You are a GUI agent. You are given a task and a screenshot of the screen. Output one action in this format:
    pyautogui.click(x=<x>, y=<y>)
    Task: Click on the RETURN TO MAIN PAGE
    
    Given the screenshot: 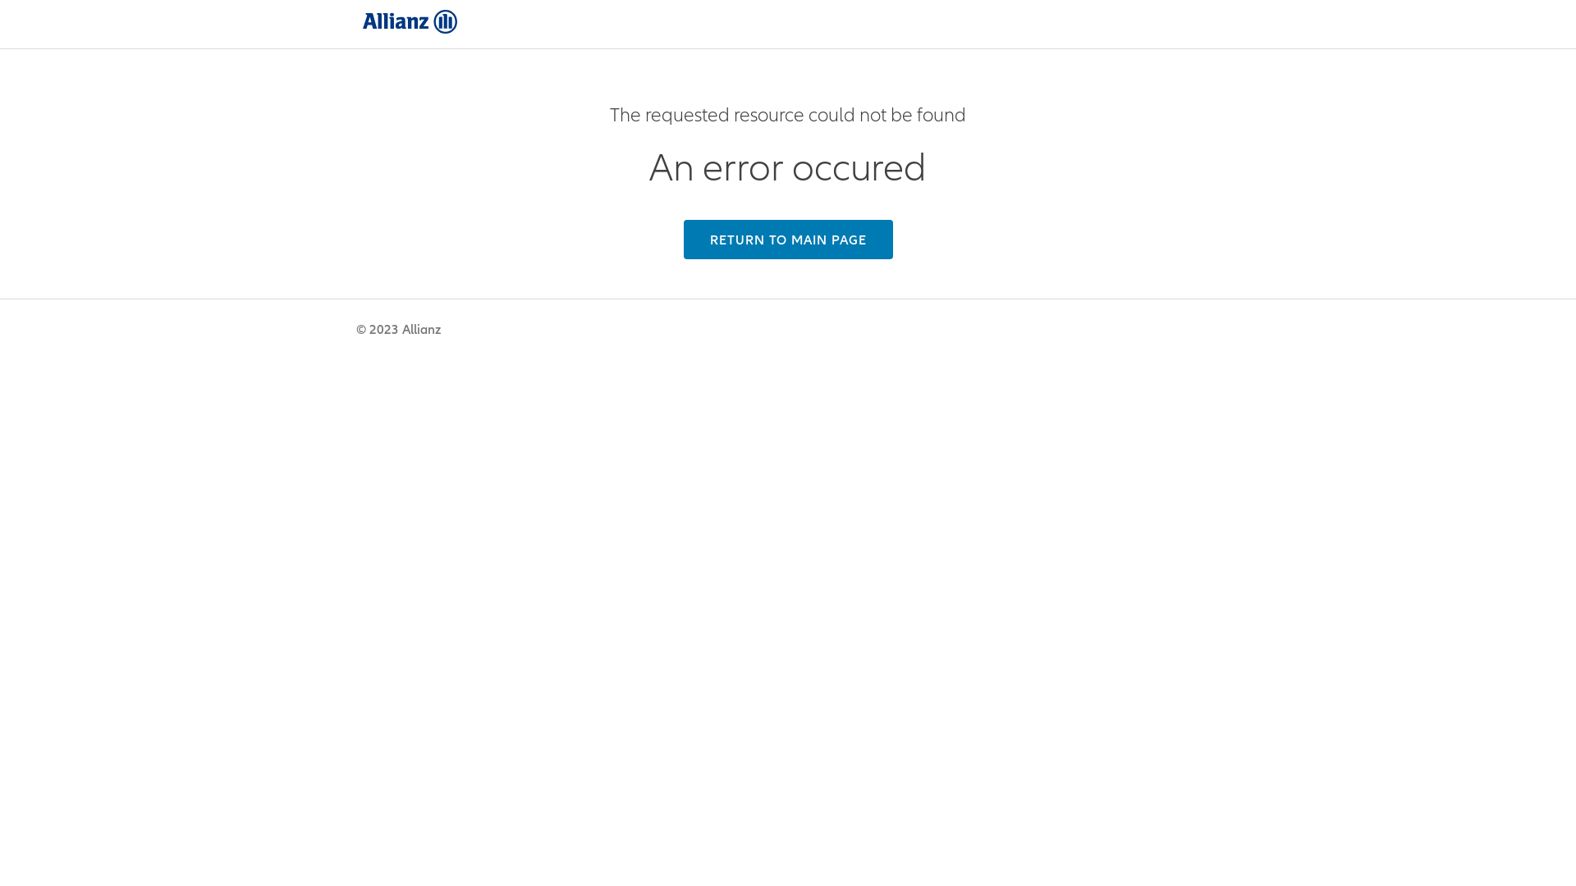 What is the action you would take?
    pyautogui.click(x=788, y=240)
    